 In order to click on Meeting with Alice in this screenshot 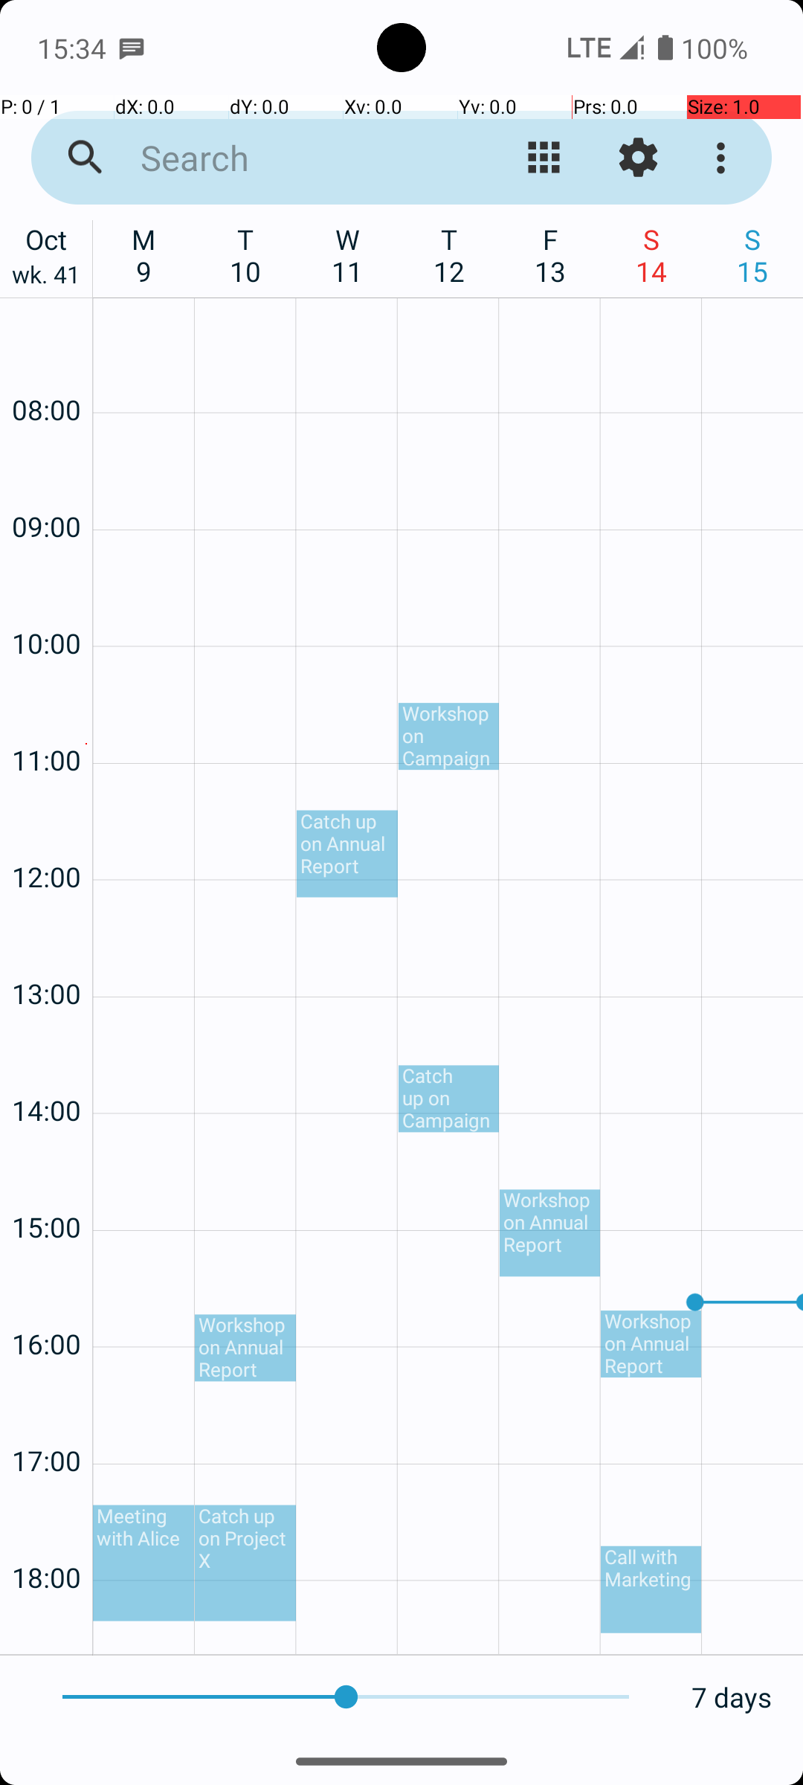, I will do `click(143, 1563)`.